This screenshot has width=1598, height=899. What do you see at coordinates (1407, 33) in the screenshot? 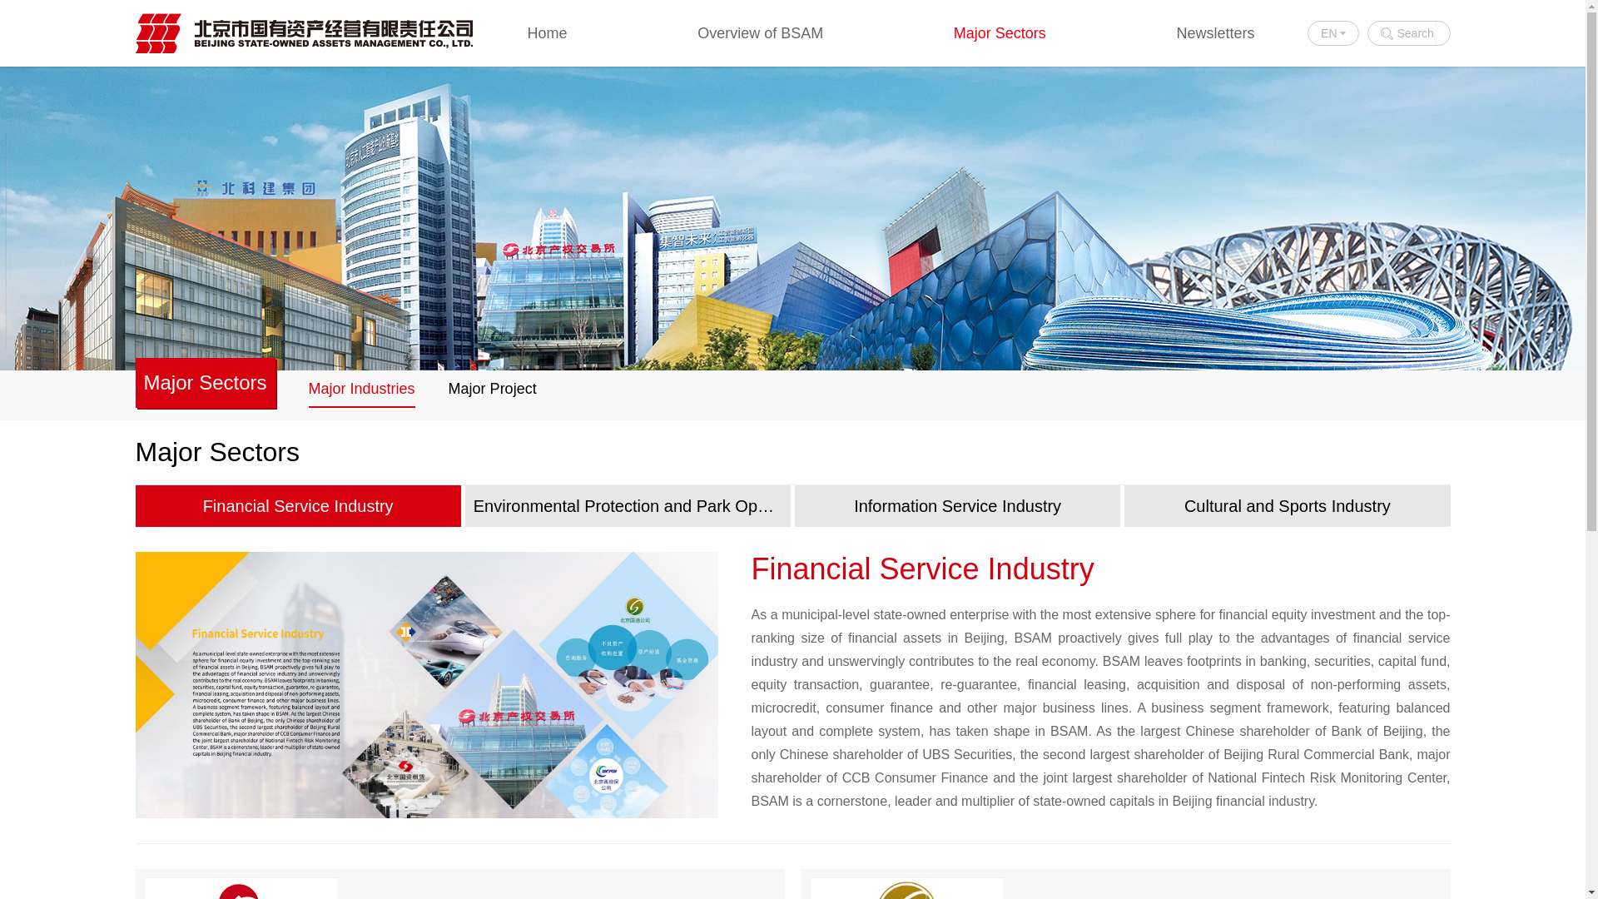
I see `Search` at bounding box center [1407, 33].